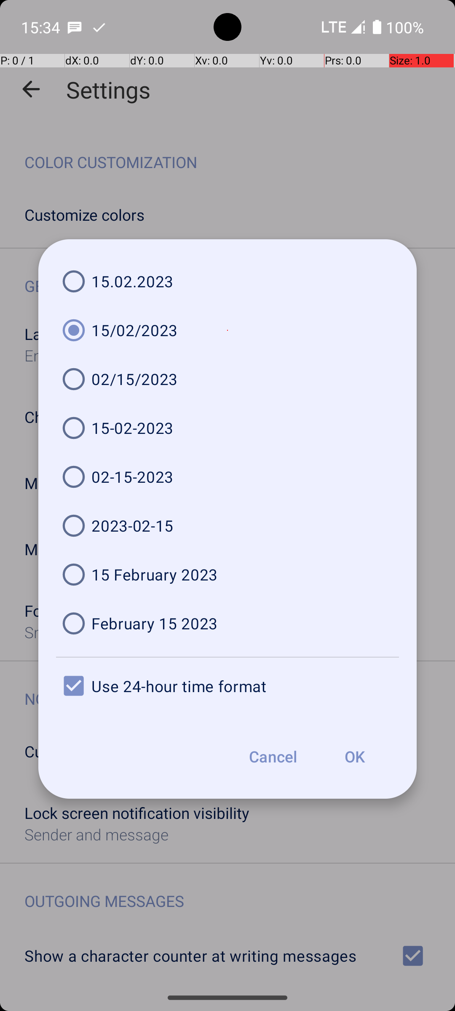  Describe the element at coordinates (227, 428) in the screenshot. I see `15-02-2023` at that location.